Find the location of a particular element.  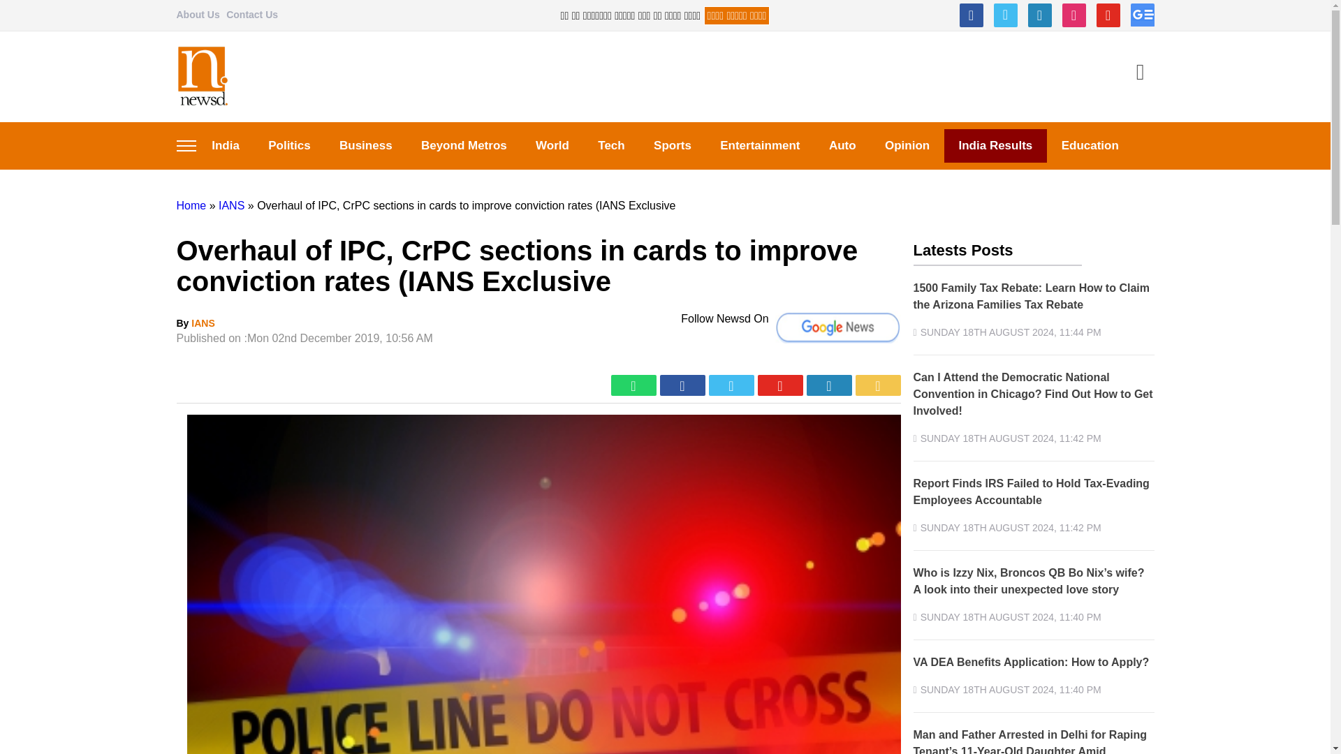

Politics is located at coordinates (290, 145).